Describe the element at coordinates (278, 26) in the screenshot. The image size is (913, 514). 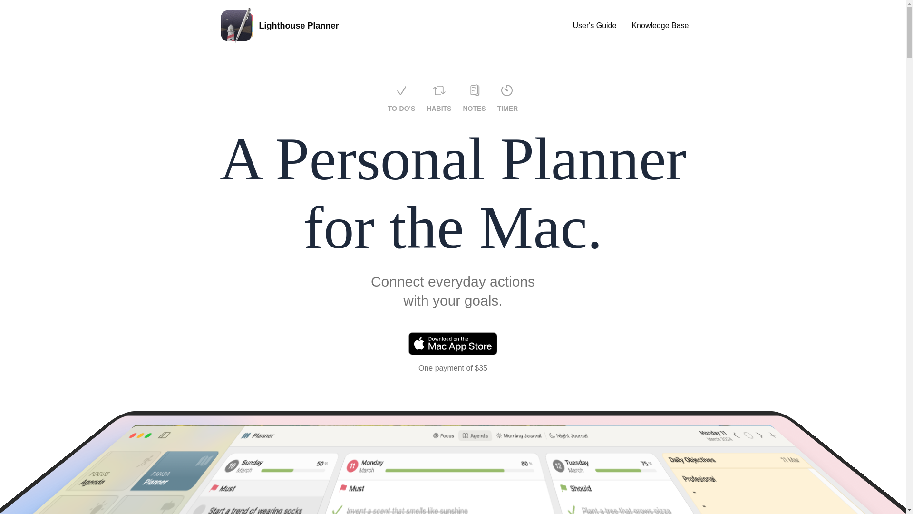
I see `Lighthouse Planner` at that location.